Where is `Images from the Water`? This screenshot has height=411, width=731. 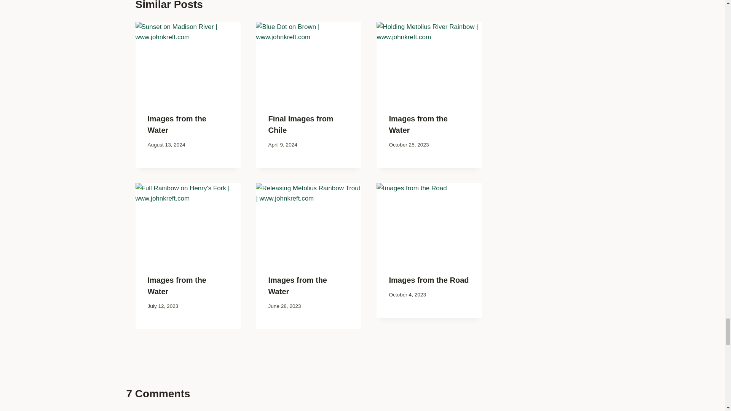 Images from the Water is located at coordinates (177, 285).